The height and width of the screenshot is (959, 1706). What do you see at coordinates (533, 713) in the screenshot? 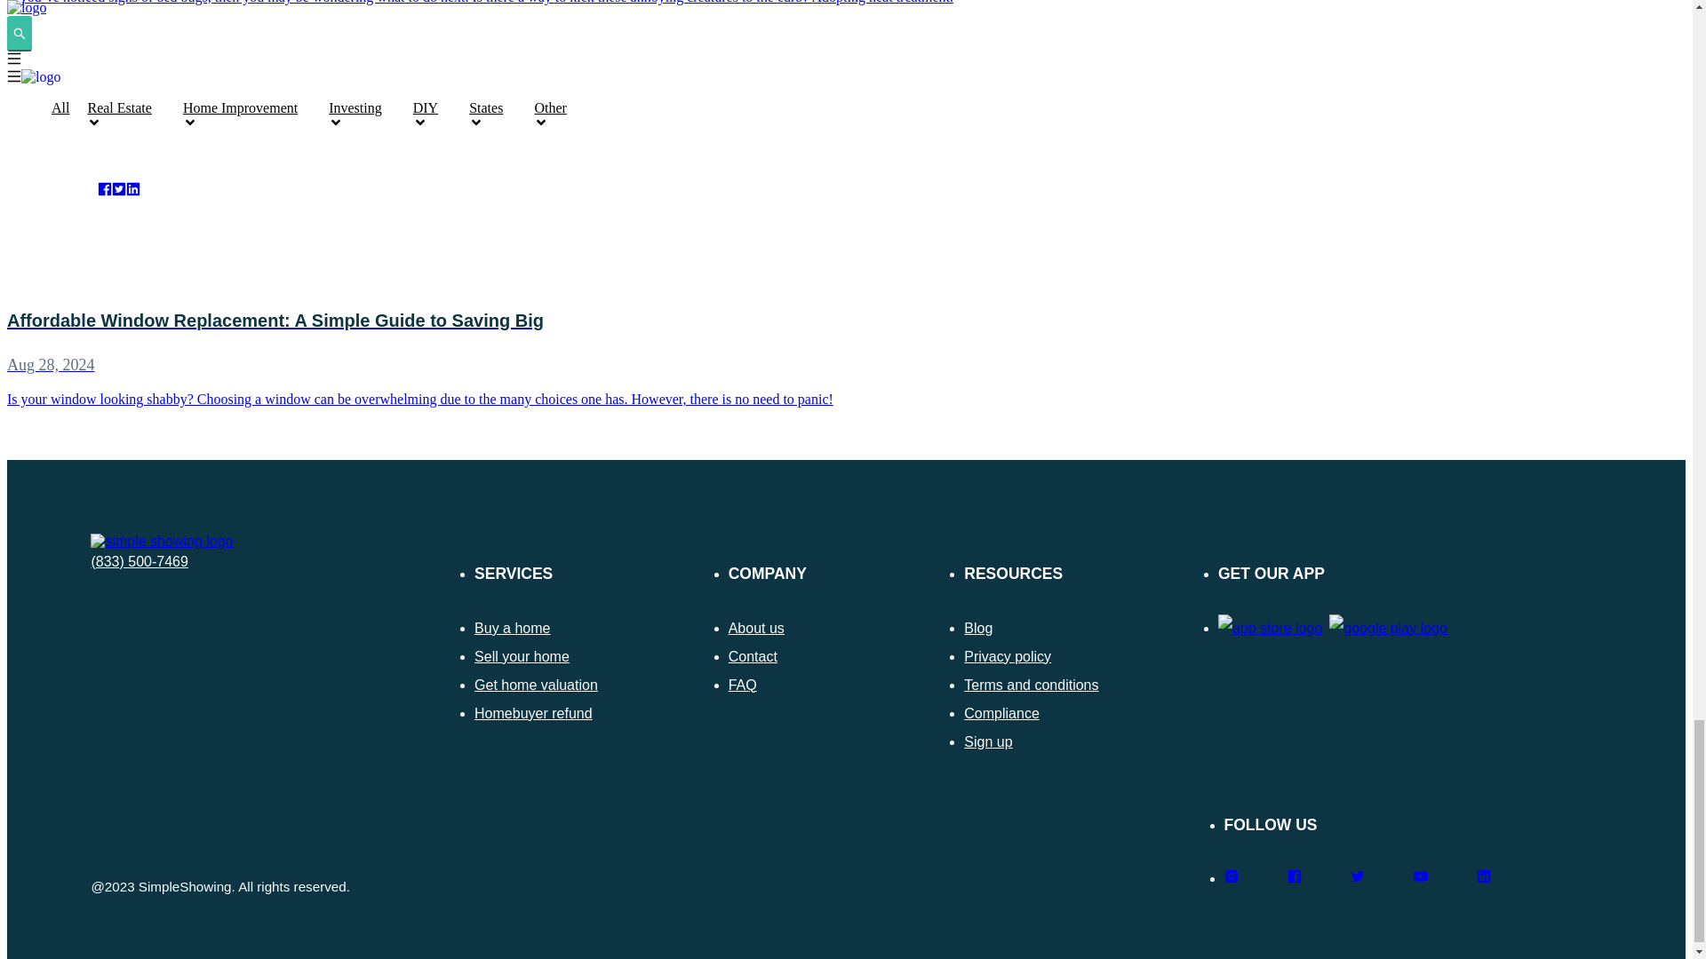
I see `Homebuyer refund` at bounding box center [533, 713].